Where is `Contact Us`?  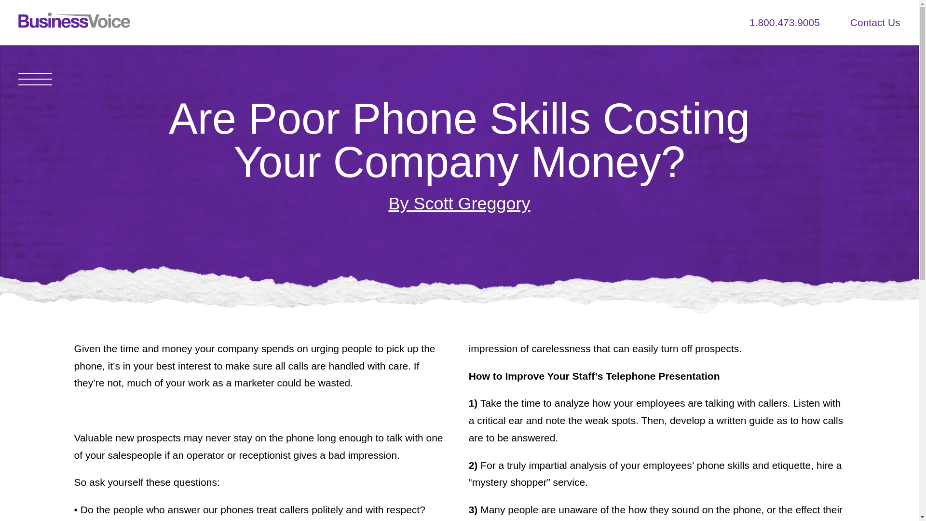 Contact Us is located at coordinates (875, 22).